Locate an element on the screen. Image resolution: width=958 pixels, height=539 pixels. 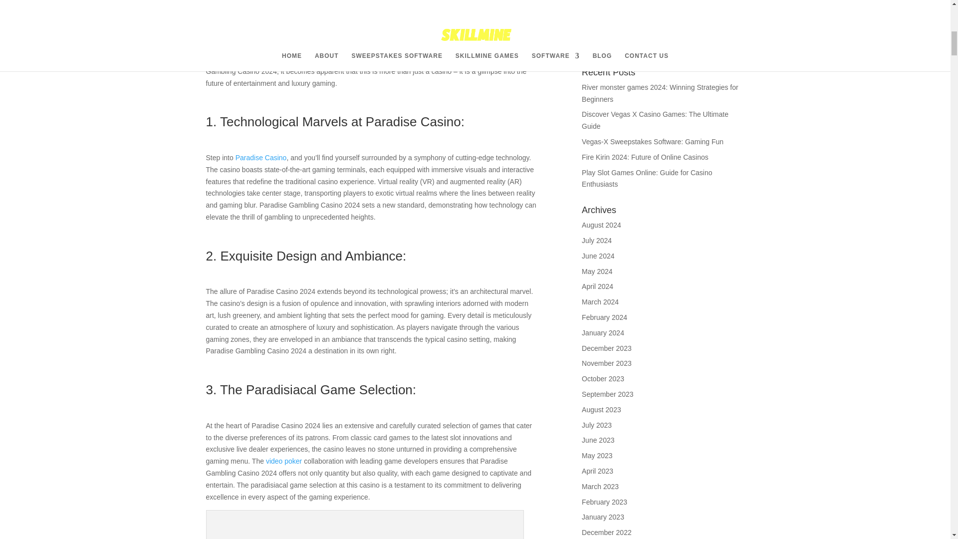
Paradise Casino is located at coordinates (261, 158).